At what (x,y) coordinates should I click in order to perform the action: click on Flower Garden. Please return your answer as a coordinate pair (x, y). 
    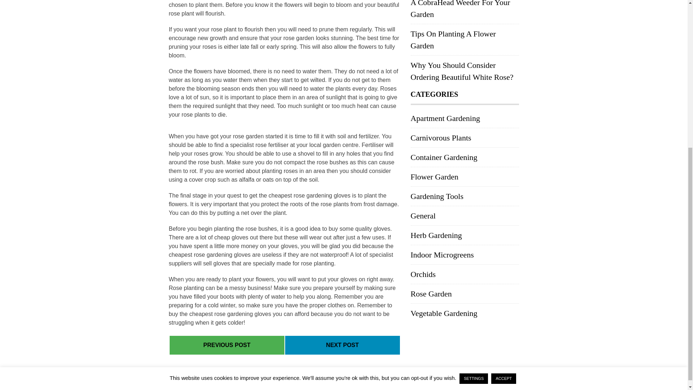
    Looking at the image, I should click on (435, 177).